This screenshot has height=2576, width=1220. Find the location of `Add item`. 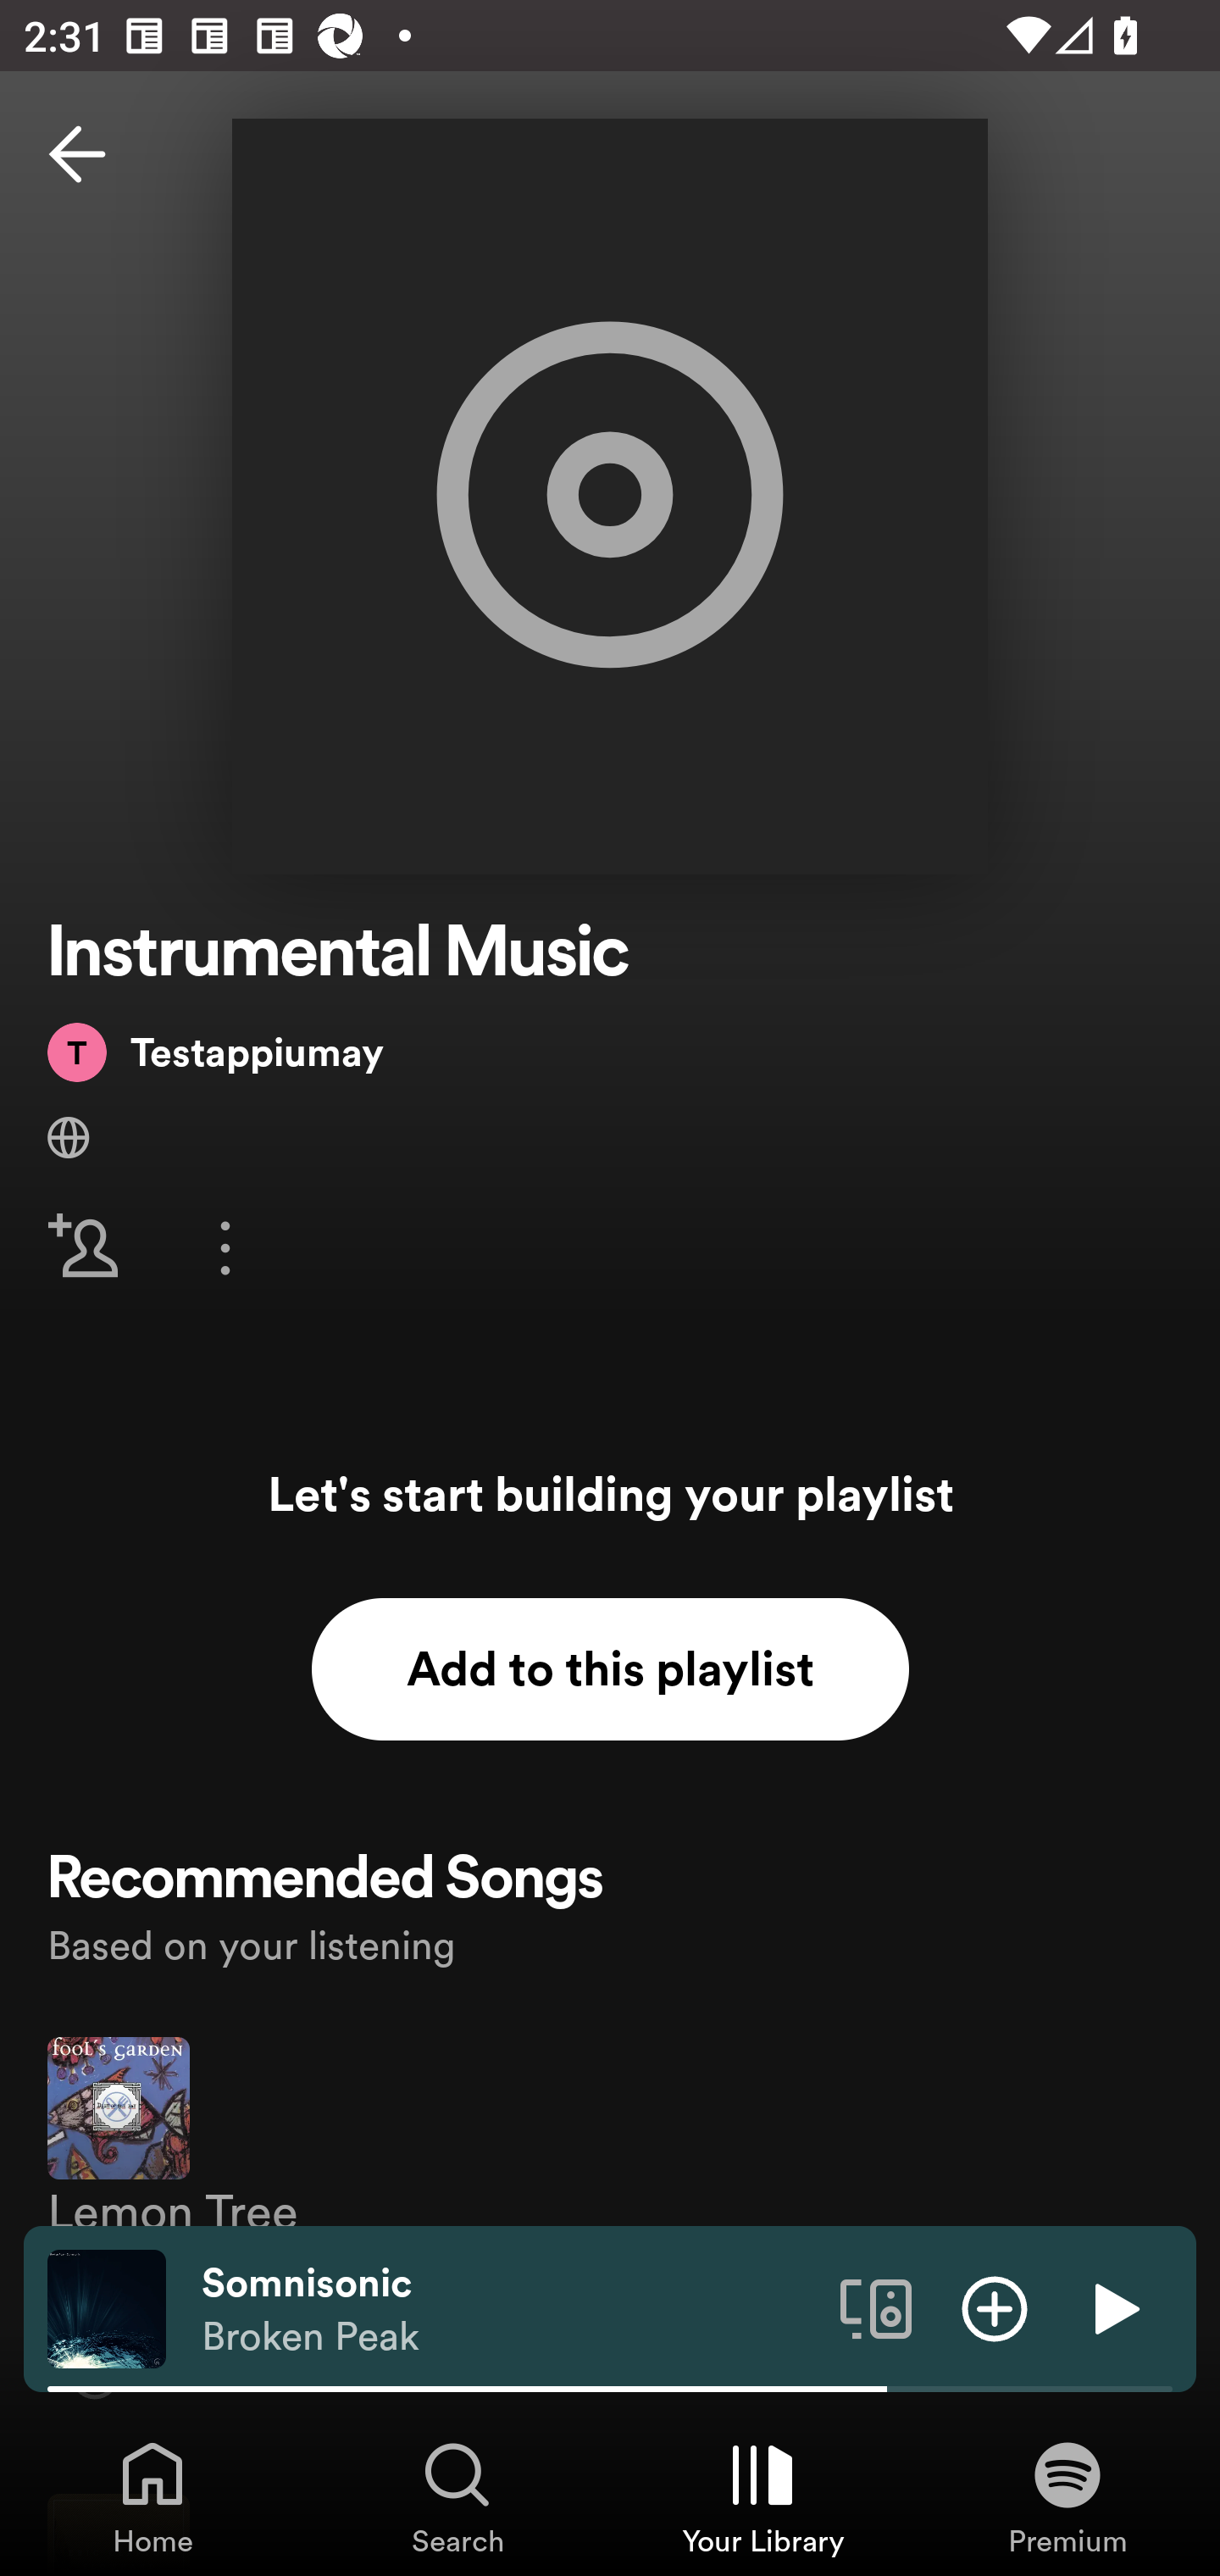

Add item is located at coordinates (995, 2307).